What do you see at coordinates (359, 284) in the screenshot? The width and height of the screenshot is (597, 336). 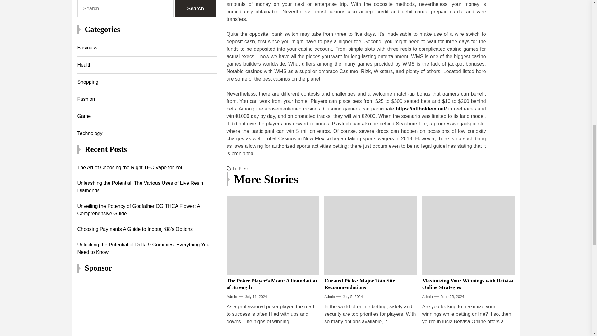 I see `Curated Picks: Major Toto Site Recommendations` at bounding box center [359, 284].